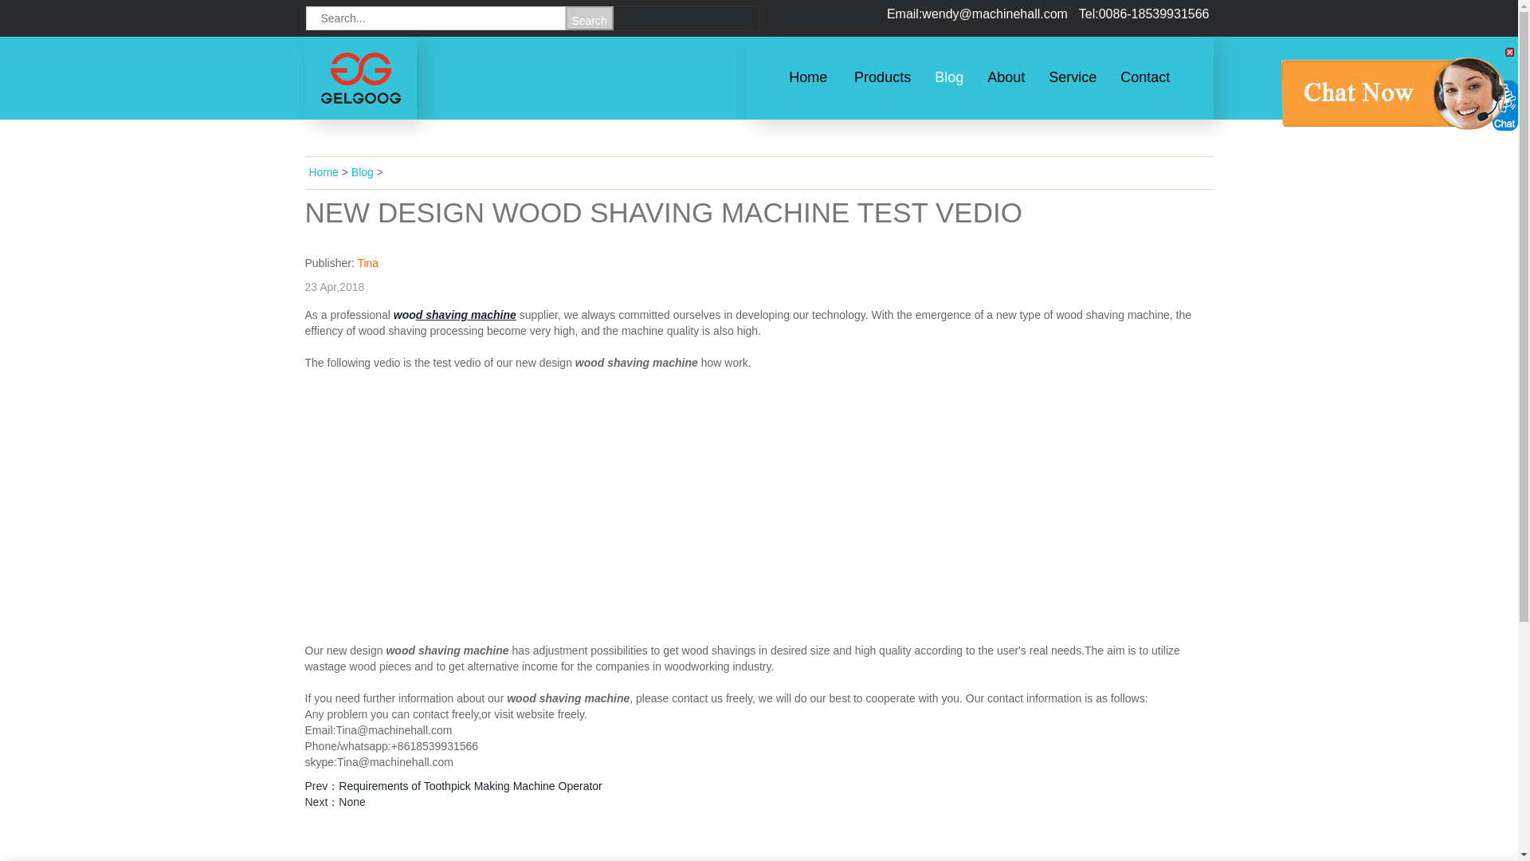 Image resolution: width=1530 pixels, height=861 pixels. What do you see at coordinates (1073, 77) in the screenshot?
I see `Service` at bounding box center [1073, 77].